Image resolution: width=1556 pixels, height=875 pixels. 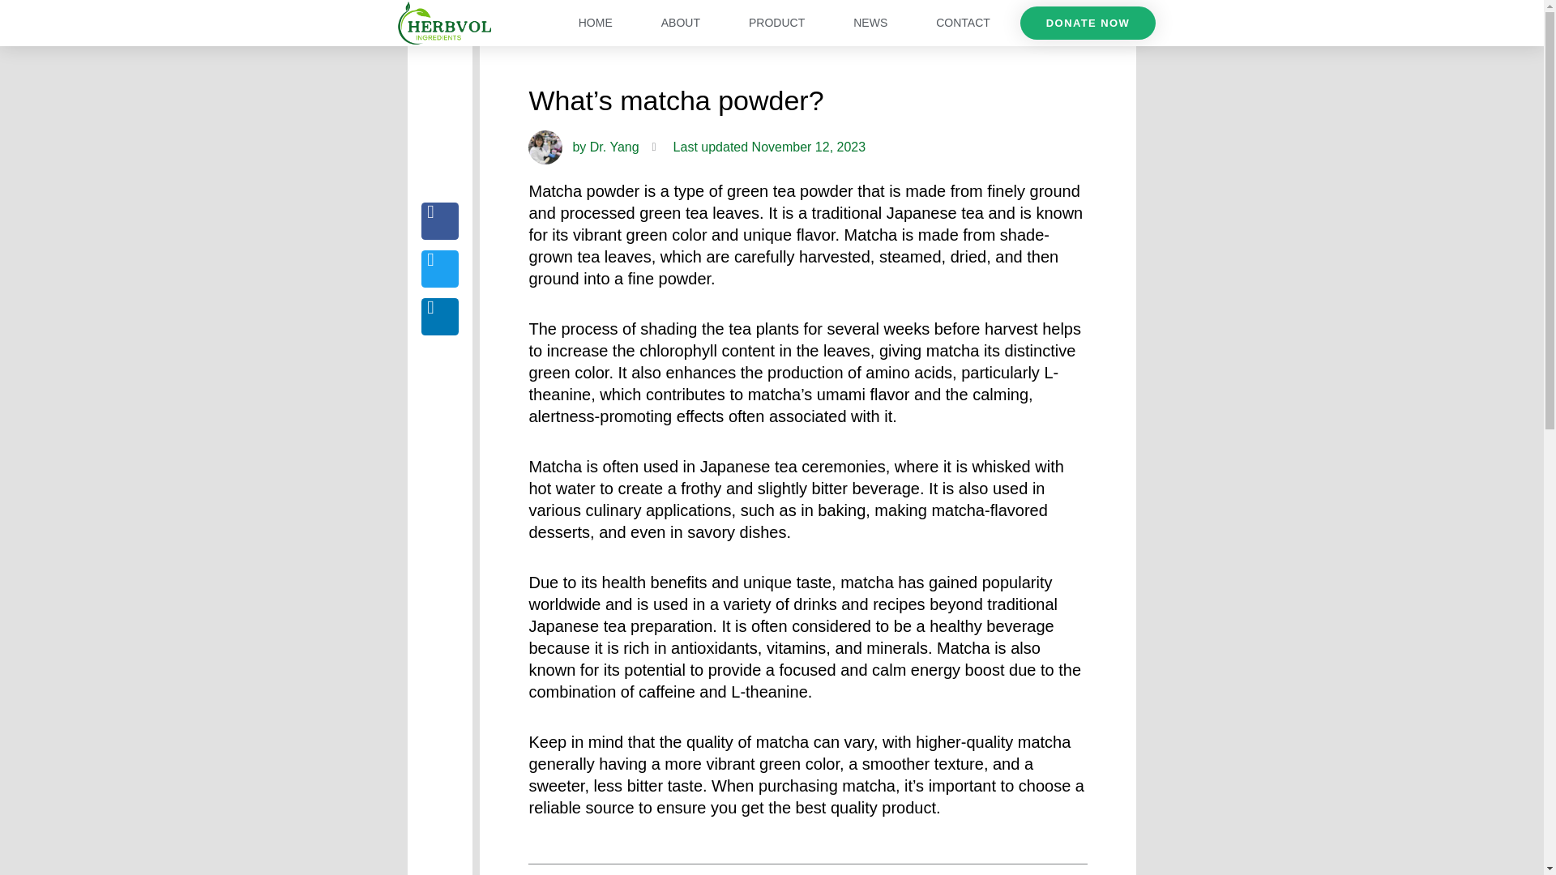 What do you see at coordinates (681, 23) in the screenshot?
I see `ABOUT` at bounding box center [681, 23].